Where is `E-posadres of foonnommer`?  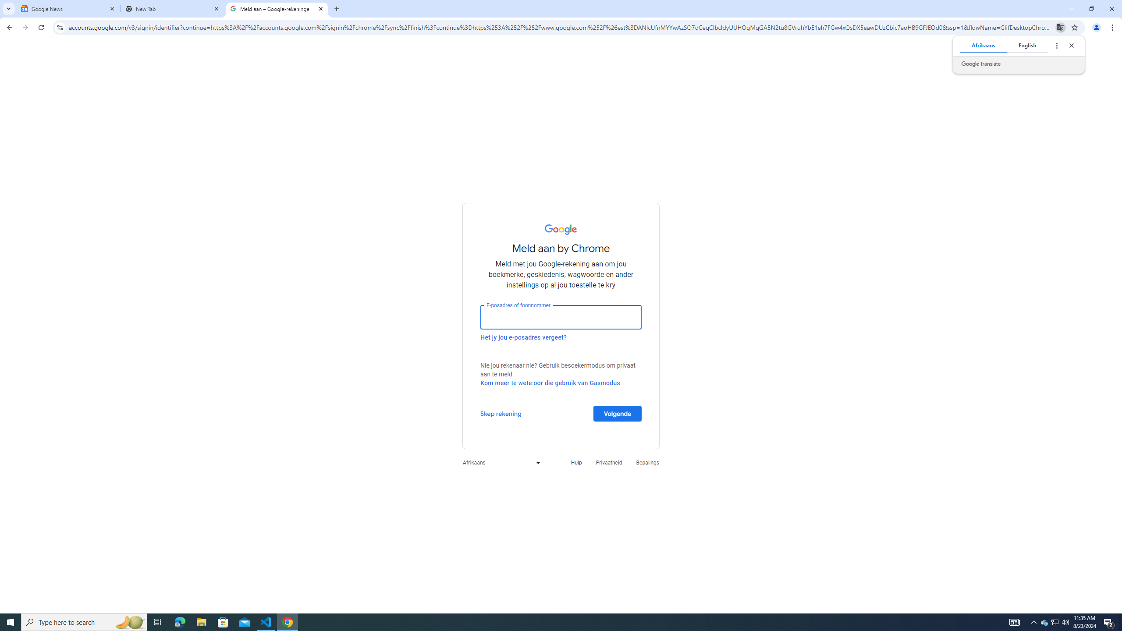
E-posadres of foonnommer is located at coordinates (561, 317).